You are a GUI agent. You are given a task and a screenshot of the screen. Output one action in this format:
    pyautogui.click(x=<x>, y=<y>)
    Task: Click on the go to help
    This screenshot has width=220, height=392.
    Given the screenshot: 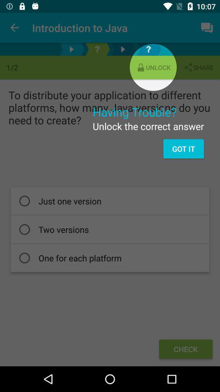 What is the action you would take?
    pyautogui.click(x=97, y=49)
    